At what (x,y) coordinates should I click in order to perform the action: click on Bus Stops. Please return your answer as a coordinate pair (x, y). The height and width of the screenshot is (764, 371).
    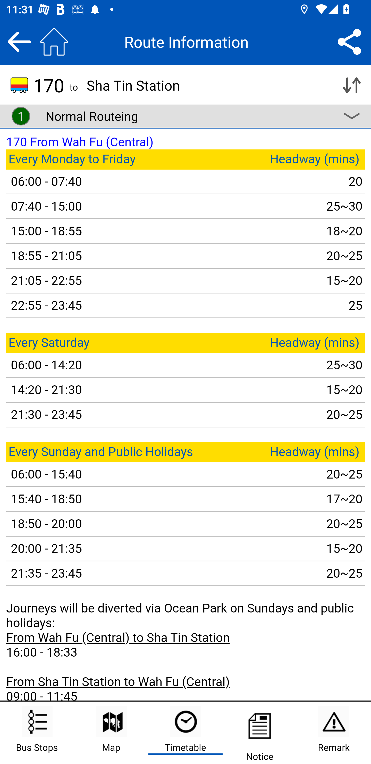
    Looking at the image, I should click on (37, 733).